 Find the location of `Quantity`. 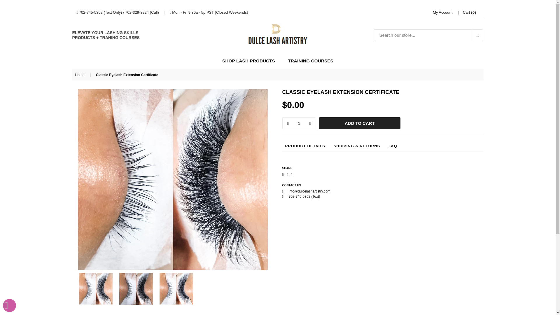

Quantity is located at coordinates (299, 123).